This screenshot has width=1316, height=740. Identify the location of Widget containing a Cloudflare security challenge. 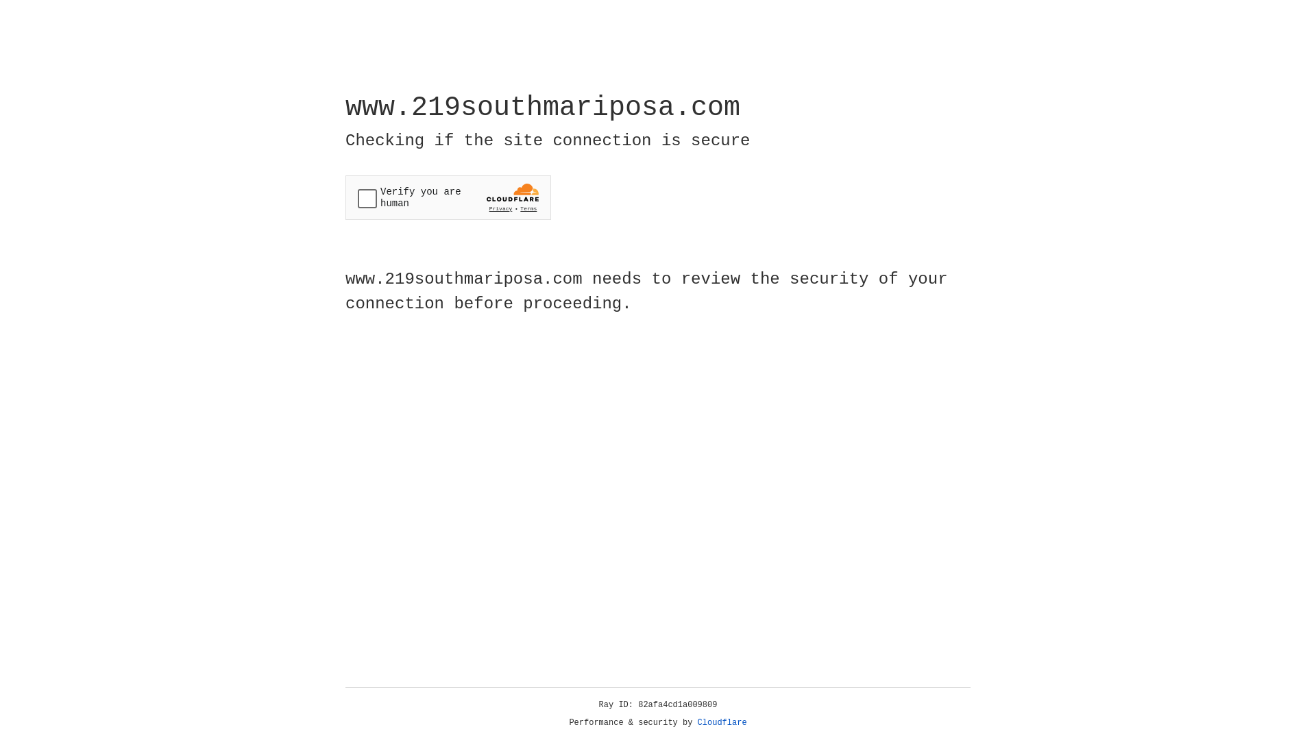
(448, 197).